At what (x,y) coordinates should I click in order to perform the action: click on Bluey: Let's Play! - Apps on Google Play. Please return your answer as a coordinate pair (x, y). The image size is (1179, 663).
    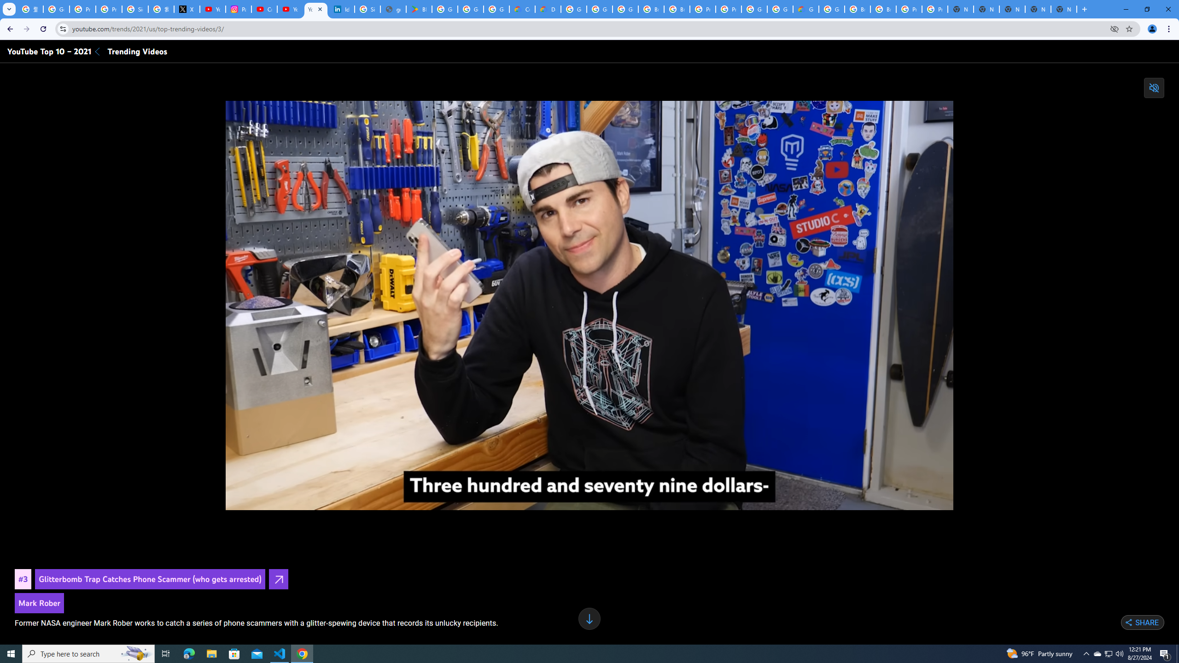
    Looking at the image, I should click on (419, 9).